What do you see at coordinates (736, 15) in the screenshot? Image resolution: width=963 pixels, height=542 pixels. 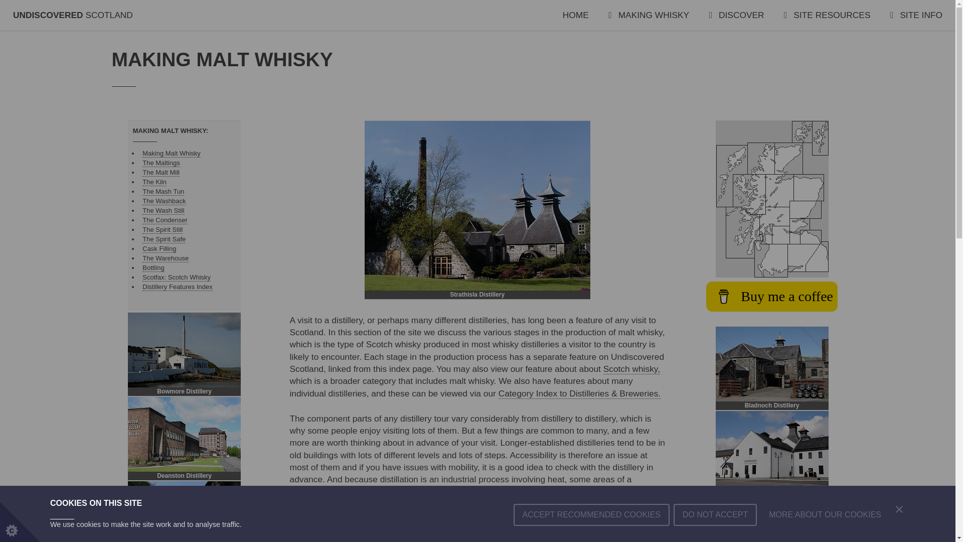 I see `DISCOVER` at bounding box center [736, 15].